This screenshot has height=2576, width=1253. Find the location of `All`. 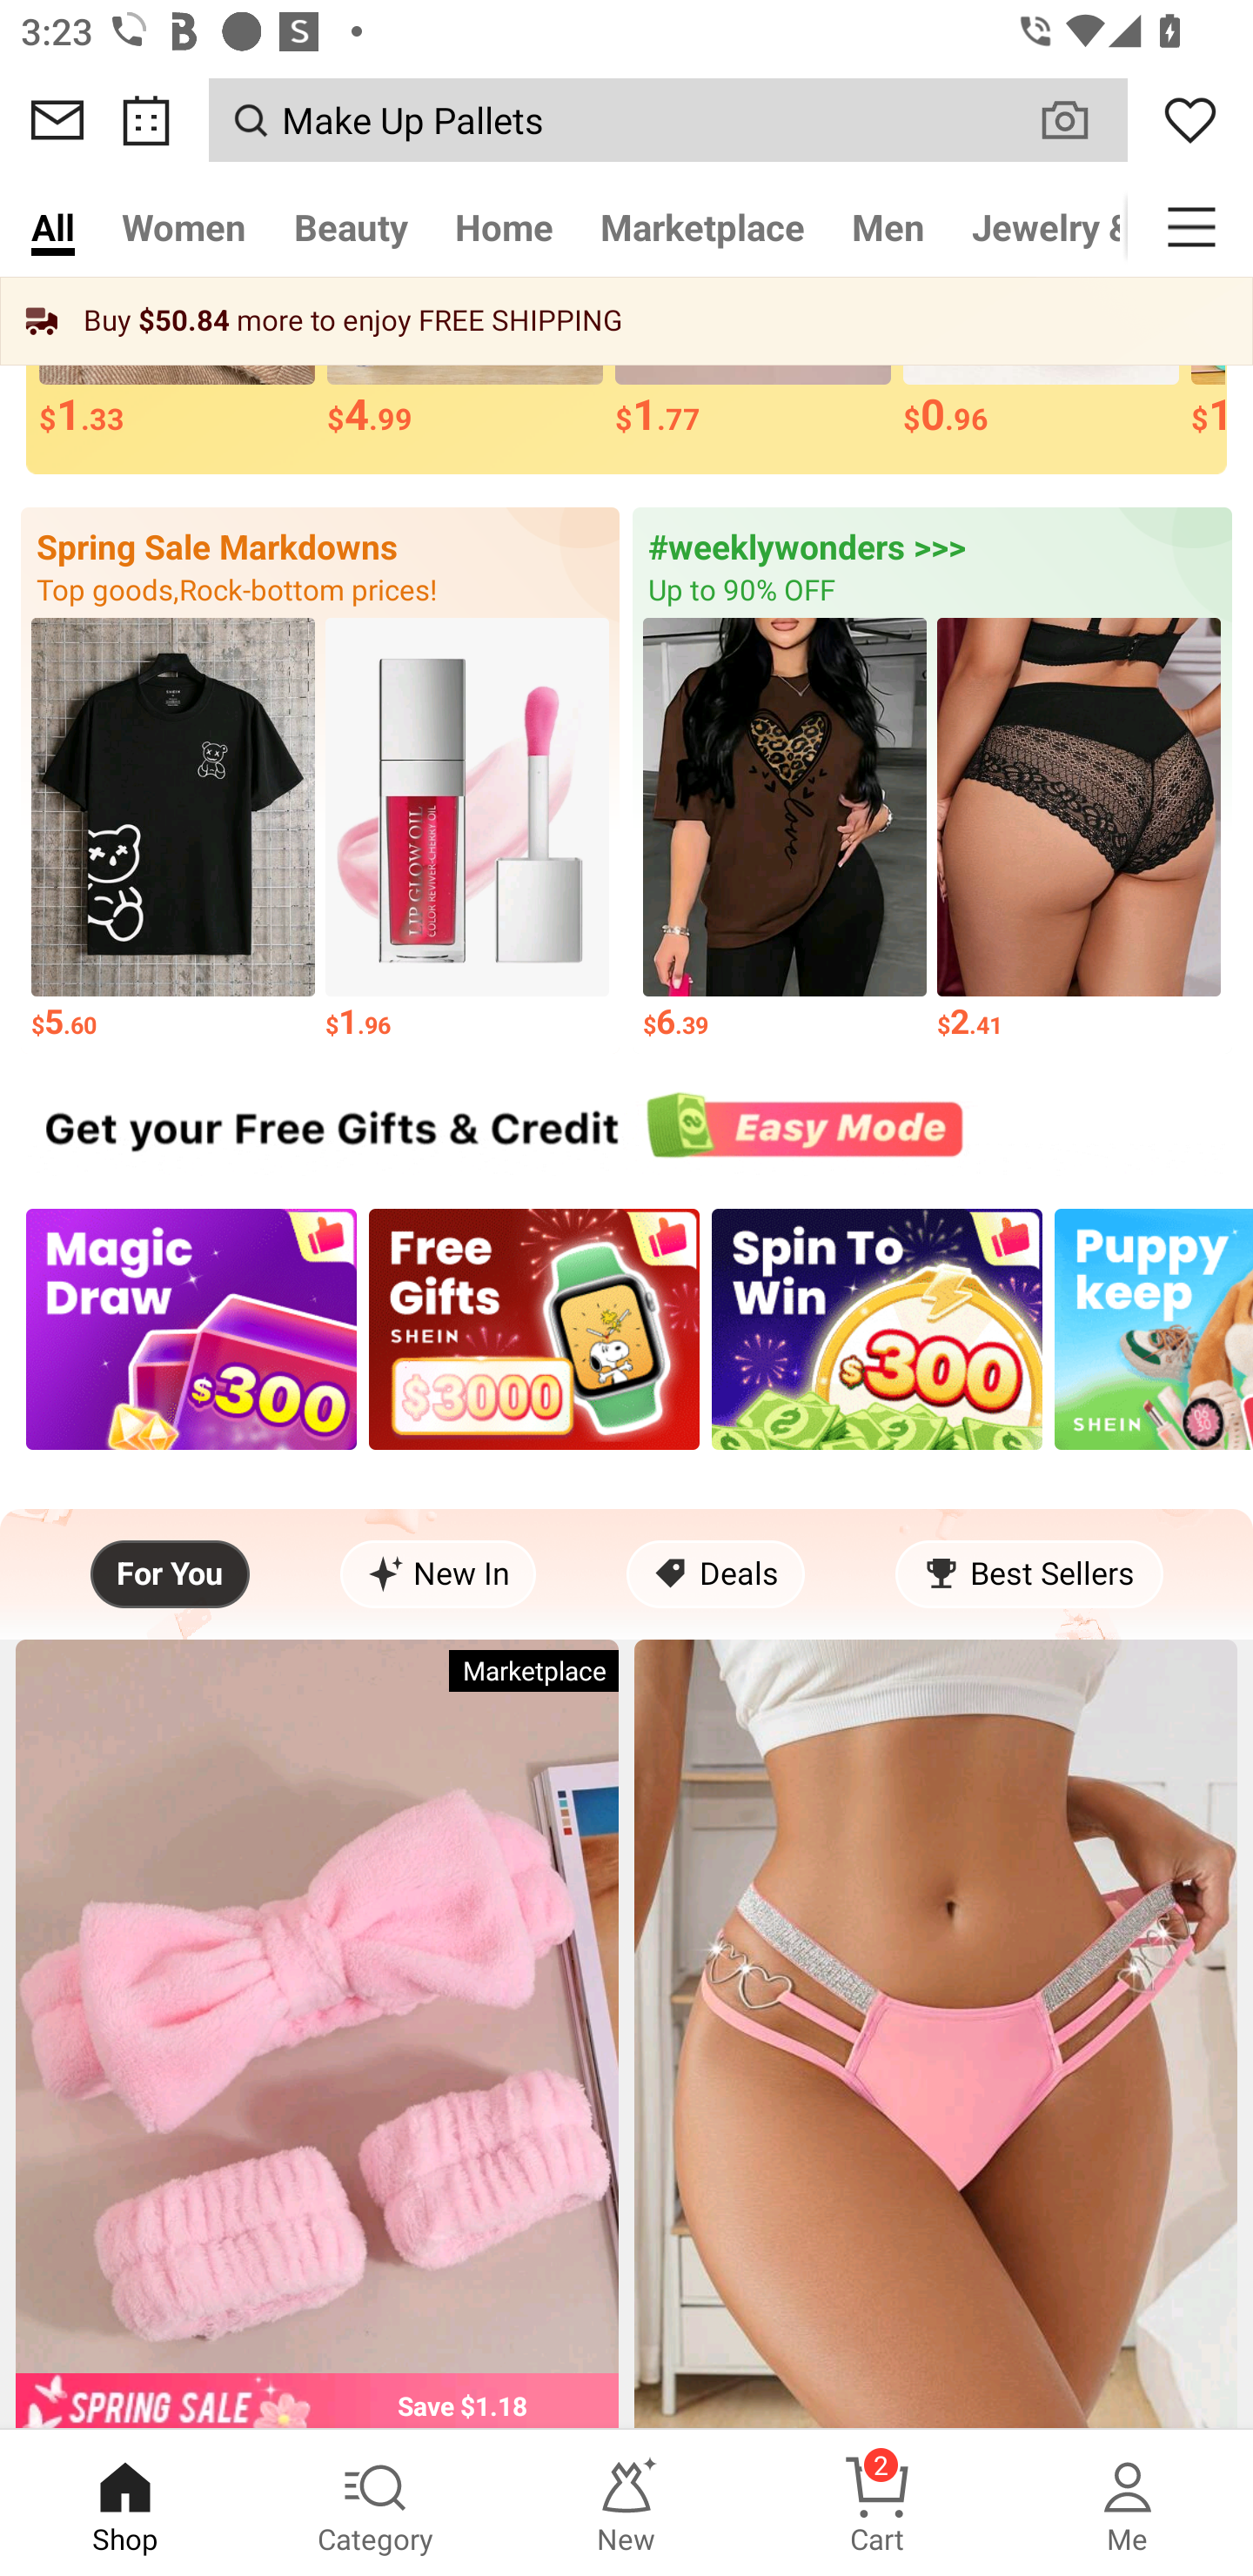

All is located at coordinates (52, 226).